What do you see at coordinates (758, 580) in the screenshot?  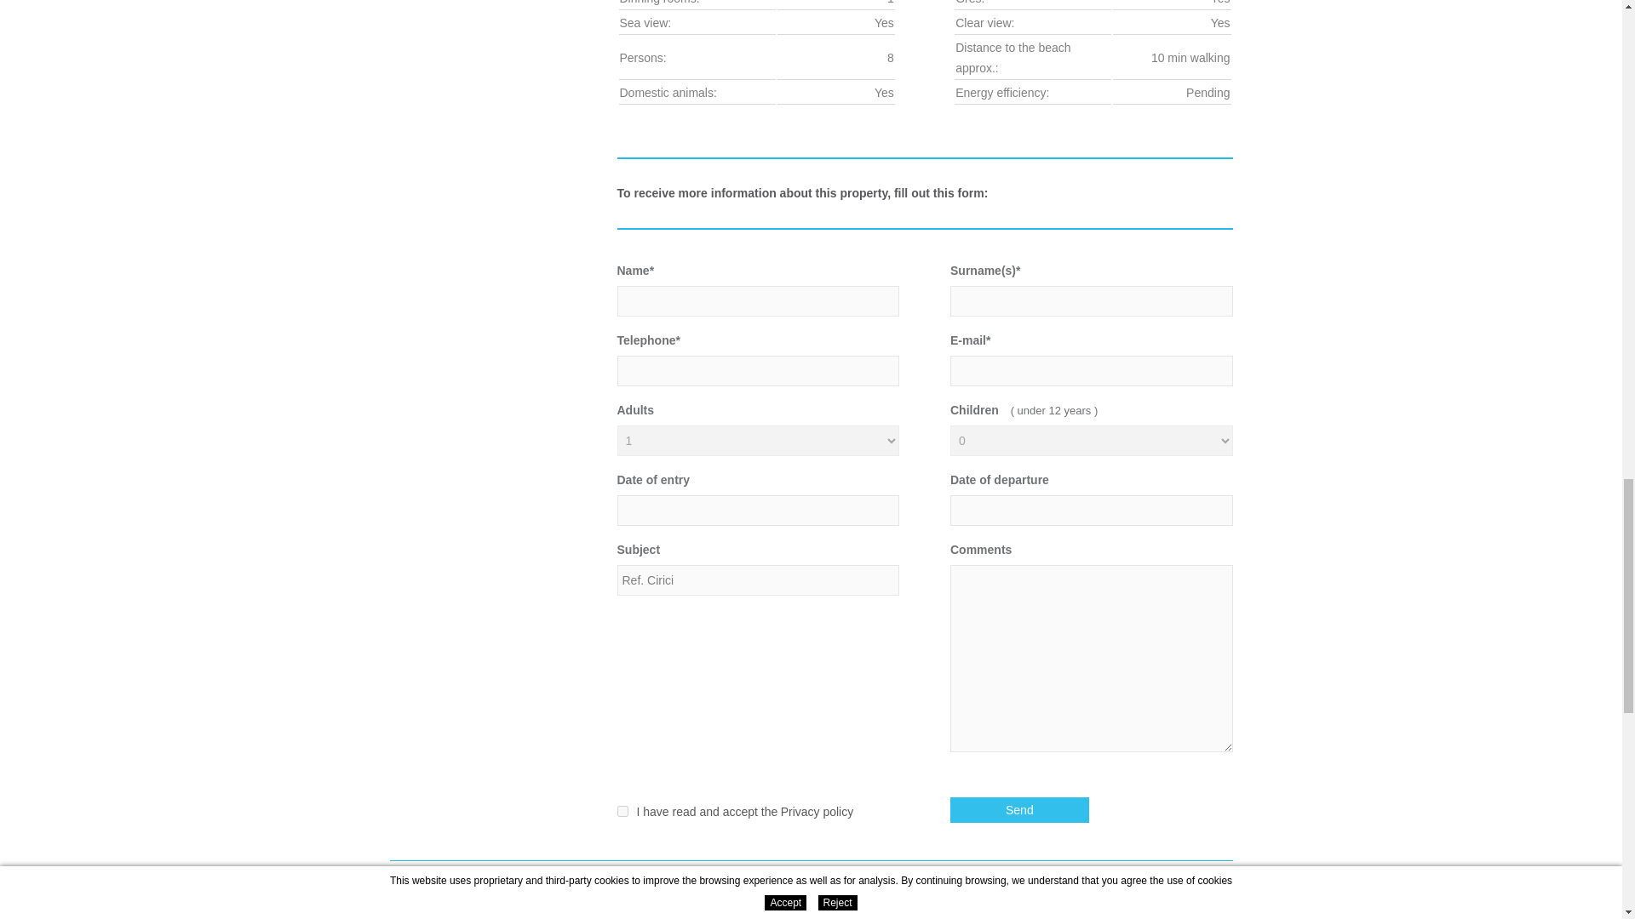 I see `Ref. Cirici` at bounding box center [758, 580].